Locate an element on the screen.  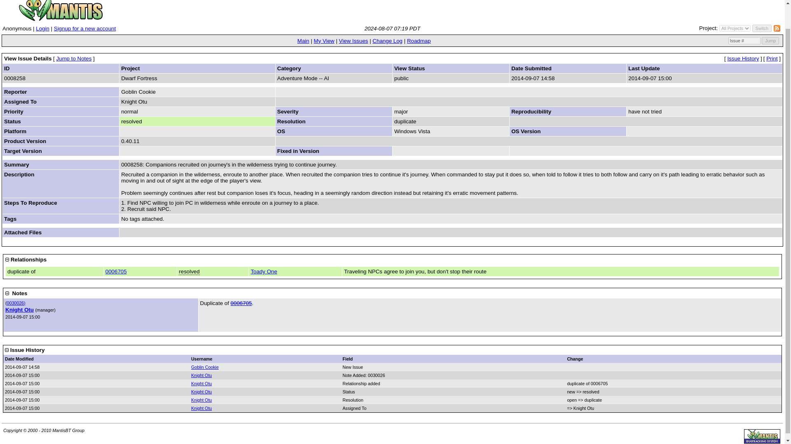
Issue History is located at coordinates (742, 58).